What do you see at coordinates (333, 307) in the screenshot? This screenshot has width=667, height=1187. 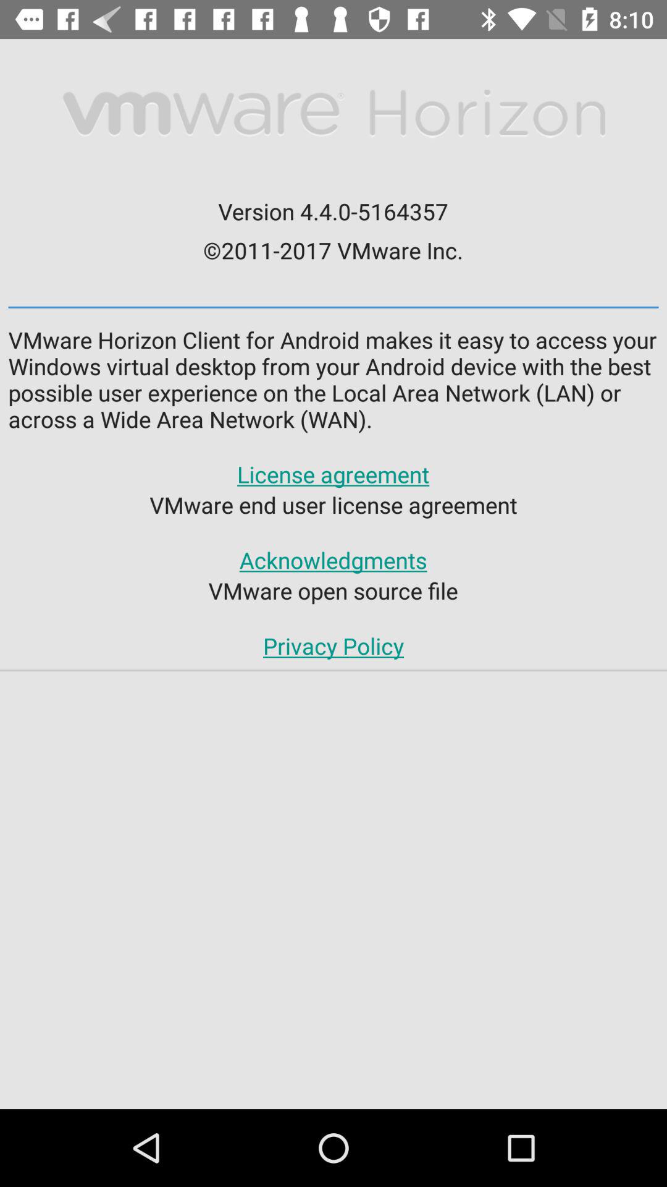 I see `open the icon above vmware horizon client` at bounding box center [333, 307].